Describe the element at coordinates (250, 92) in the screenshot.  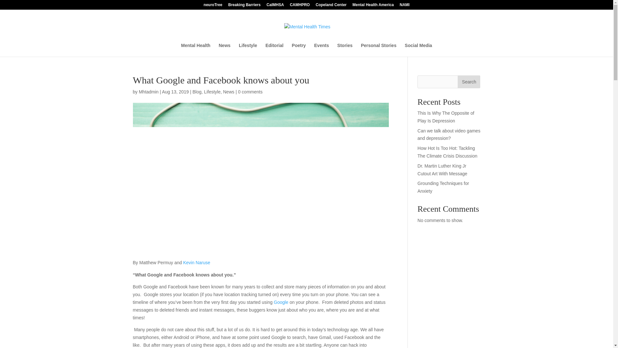
I see `0 comments` at that location.